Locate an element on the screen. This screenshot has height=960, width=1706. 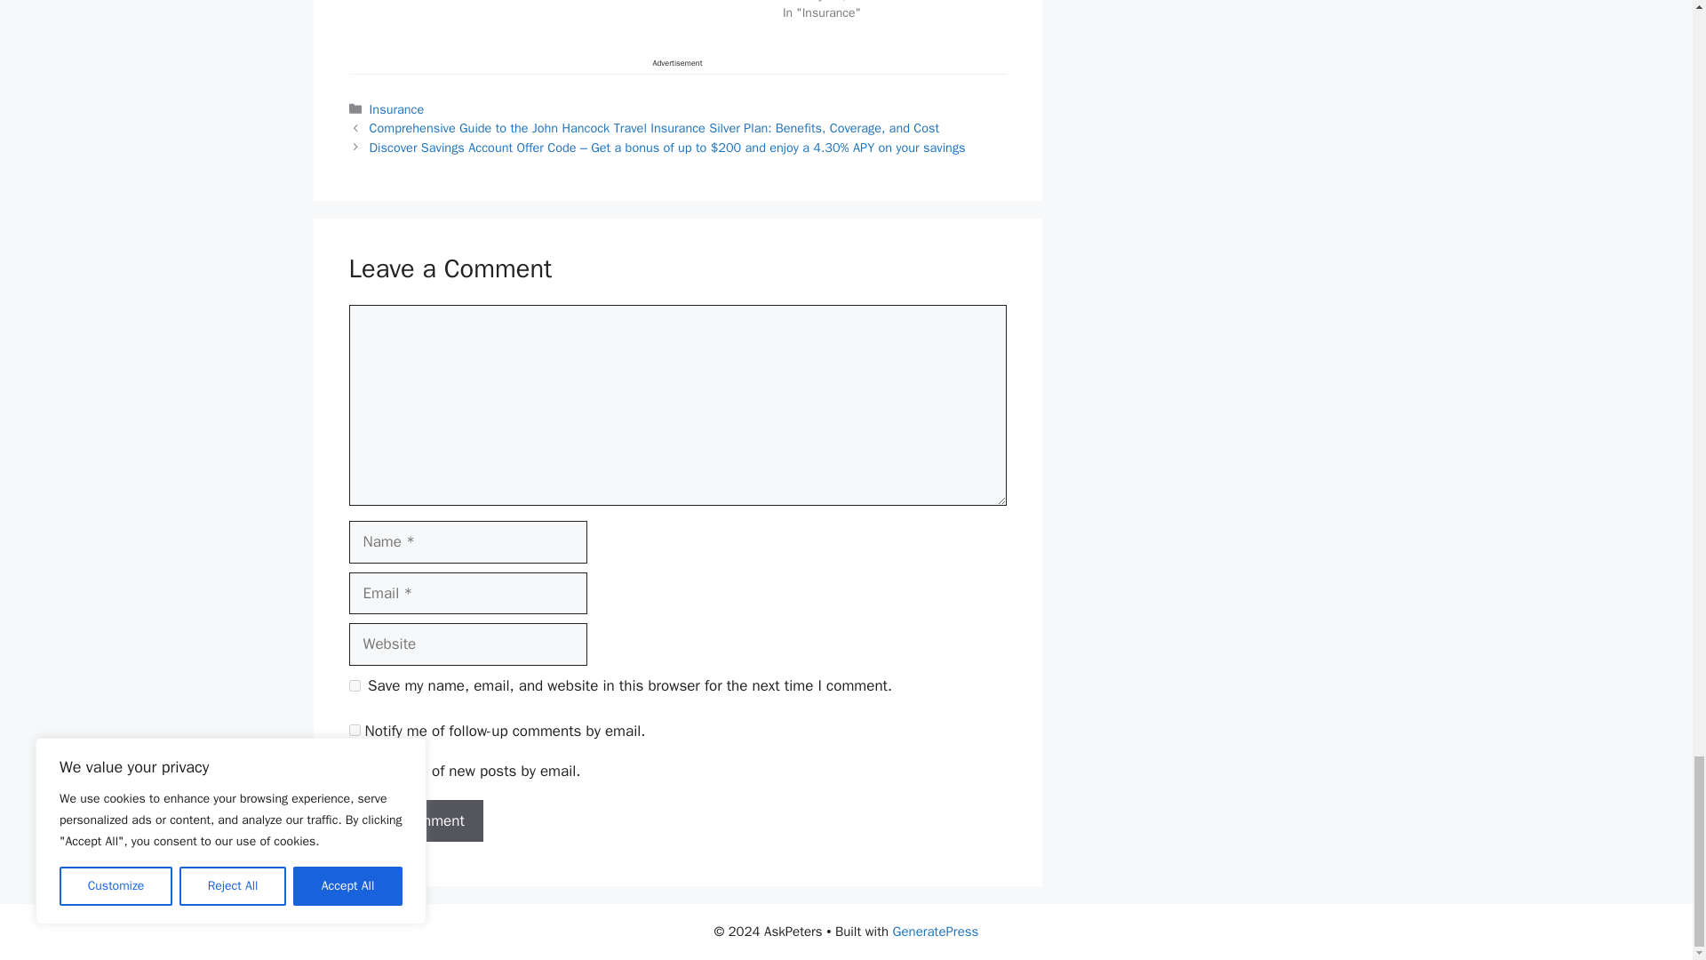
yes is located at coordinates (354, 684).